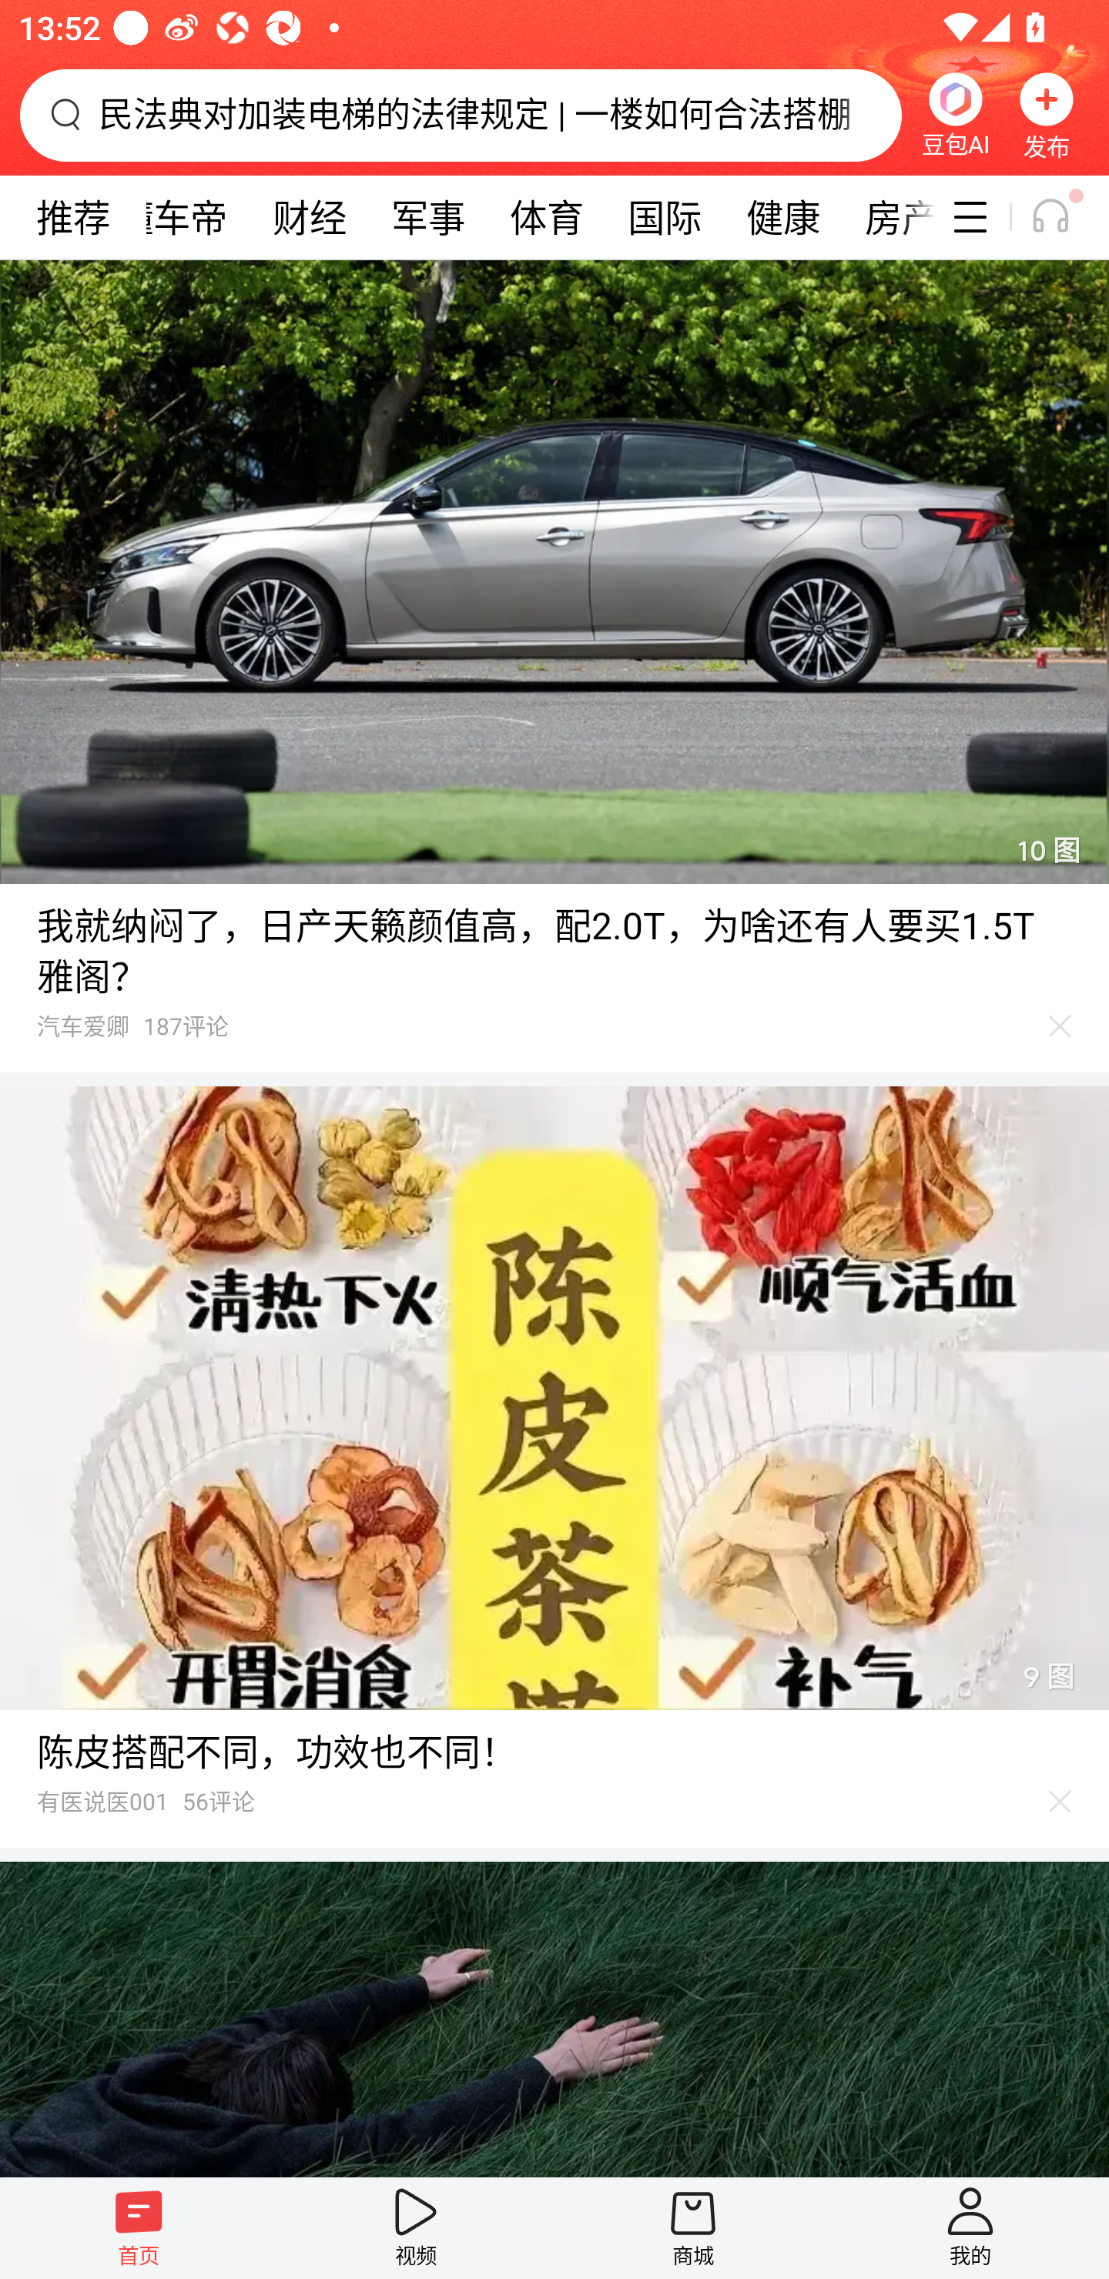 The image size is (1109, 2279). What do you see at coordinates (955, 115) in the screenshot?
I see `豆包AI AI回答，按钮` at bounding box center [955, 115].